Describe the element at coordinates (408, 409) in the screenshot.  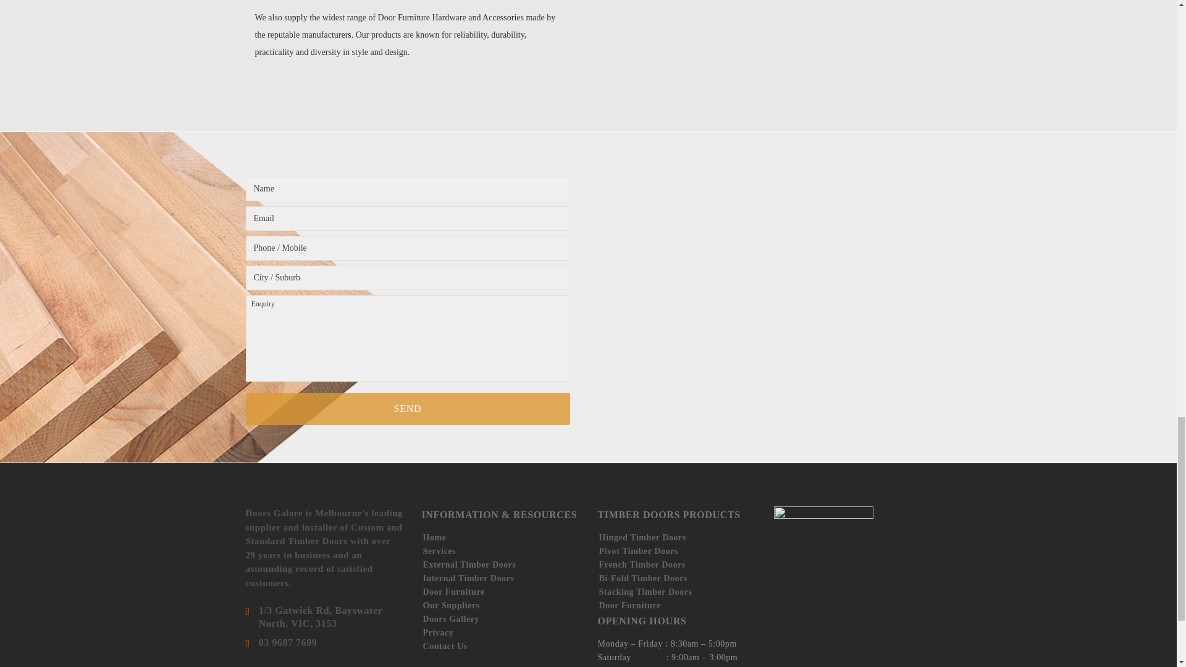
I see `SEND` at that location.